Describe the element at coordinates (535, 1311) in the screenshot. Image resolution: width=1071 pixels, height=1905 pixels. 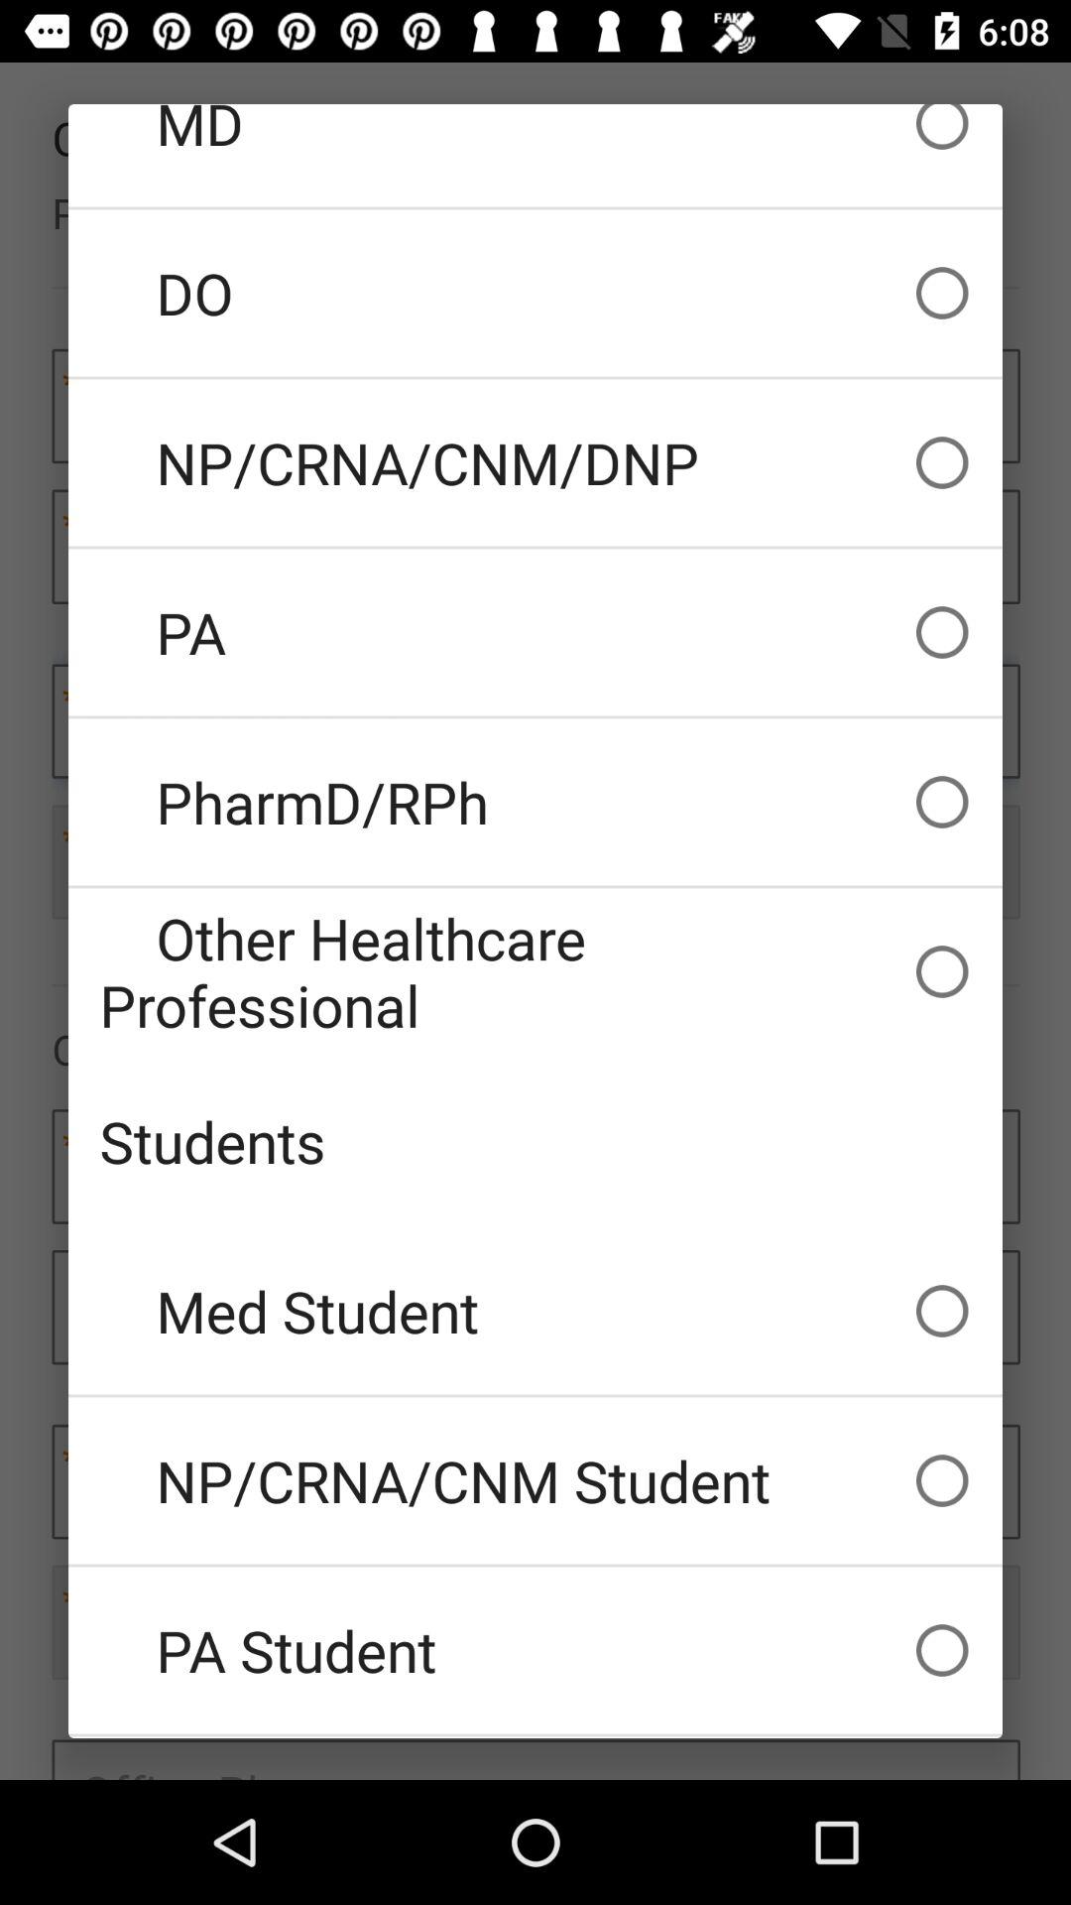
I see `jump until med student icon` at that location.